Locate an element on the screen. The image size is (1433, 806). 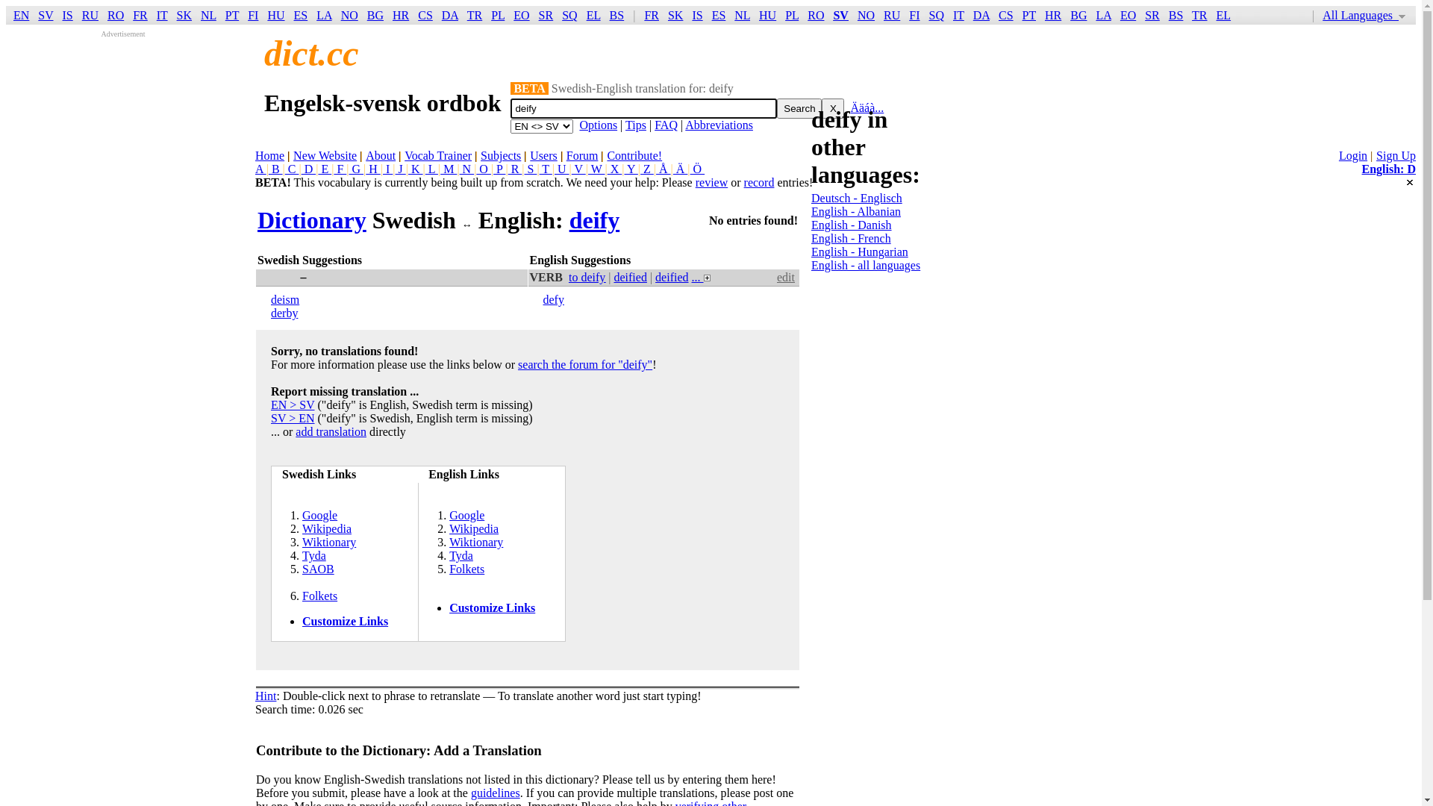
FI is located at coordinates (253, 15).